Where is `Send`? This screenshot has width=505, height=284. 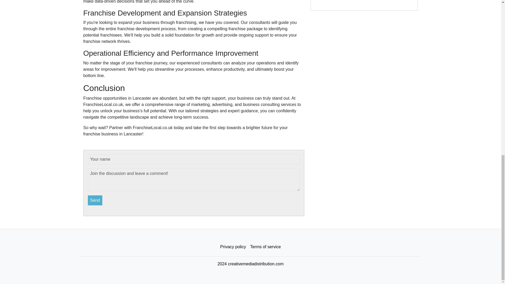 Send is located at coordinates (95, 200).